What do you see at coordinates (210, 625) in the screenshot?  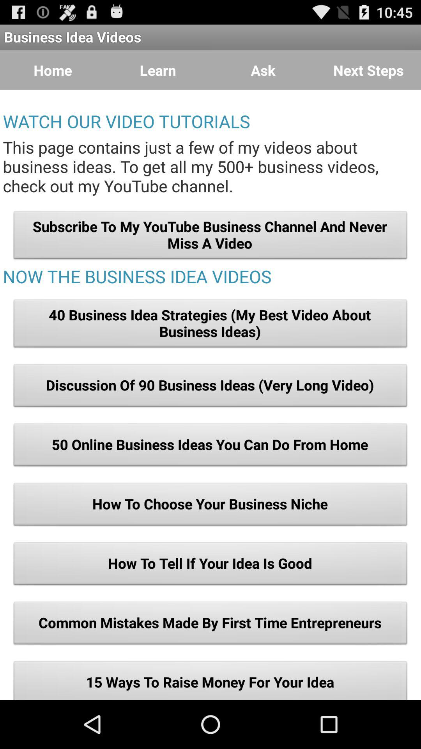 I see `launch the icon below how to tell item` at bounding box center [210, 625].